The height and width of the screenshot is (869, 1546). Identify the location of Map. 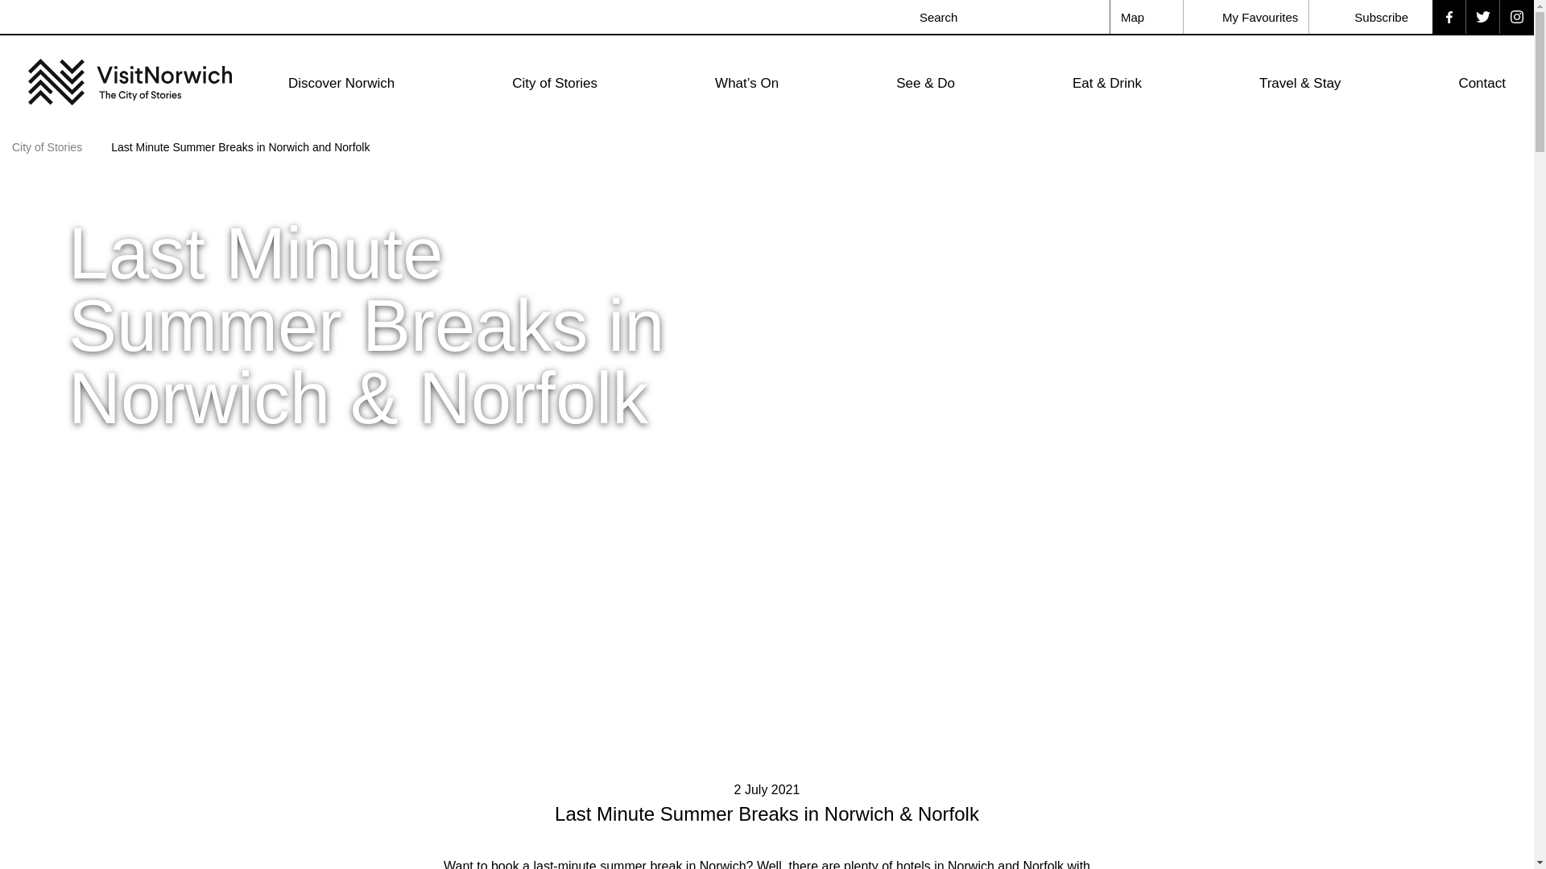
(1147, 17).